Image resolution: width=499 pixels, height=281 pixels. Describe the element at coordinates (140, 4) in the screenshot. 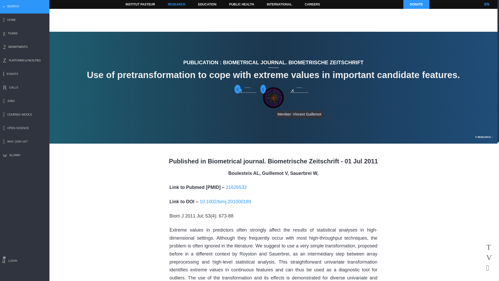

I see `INSTITUT PASTEUR` at that location.